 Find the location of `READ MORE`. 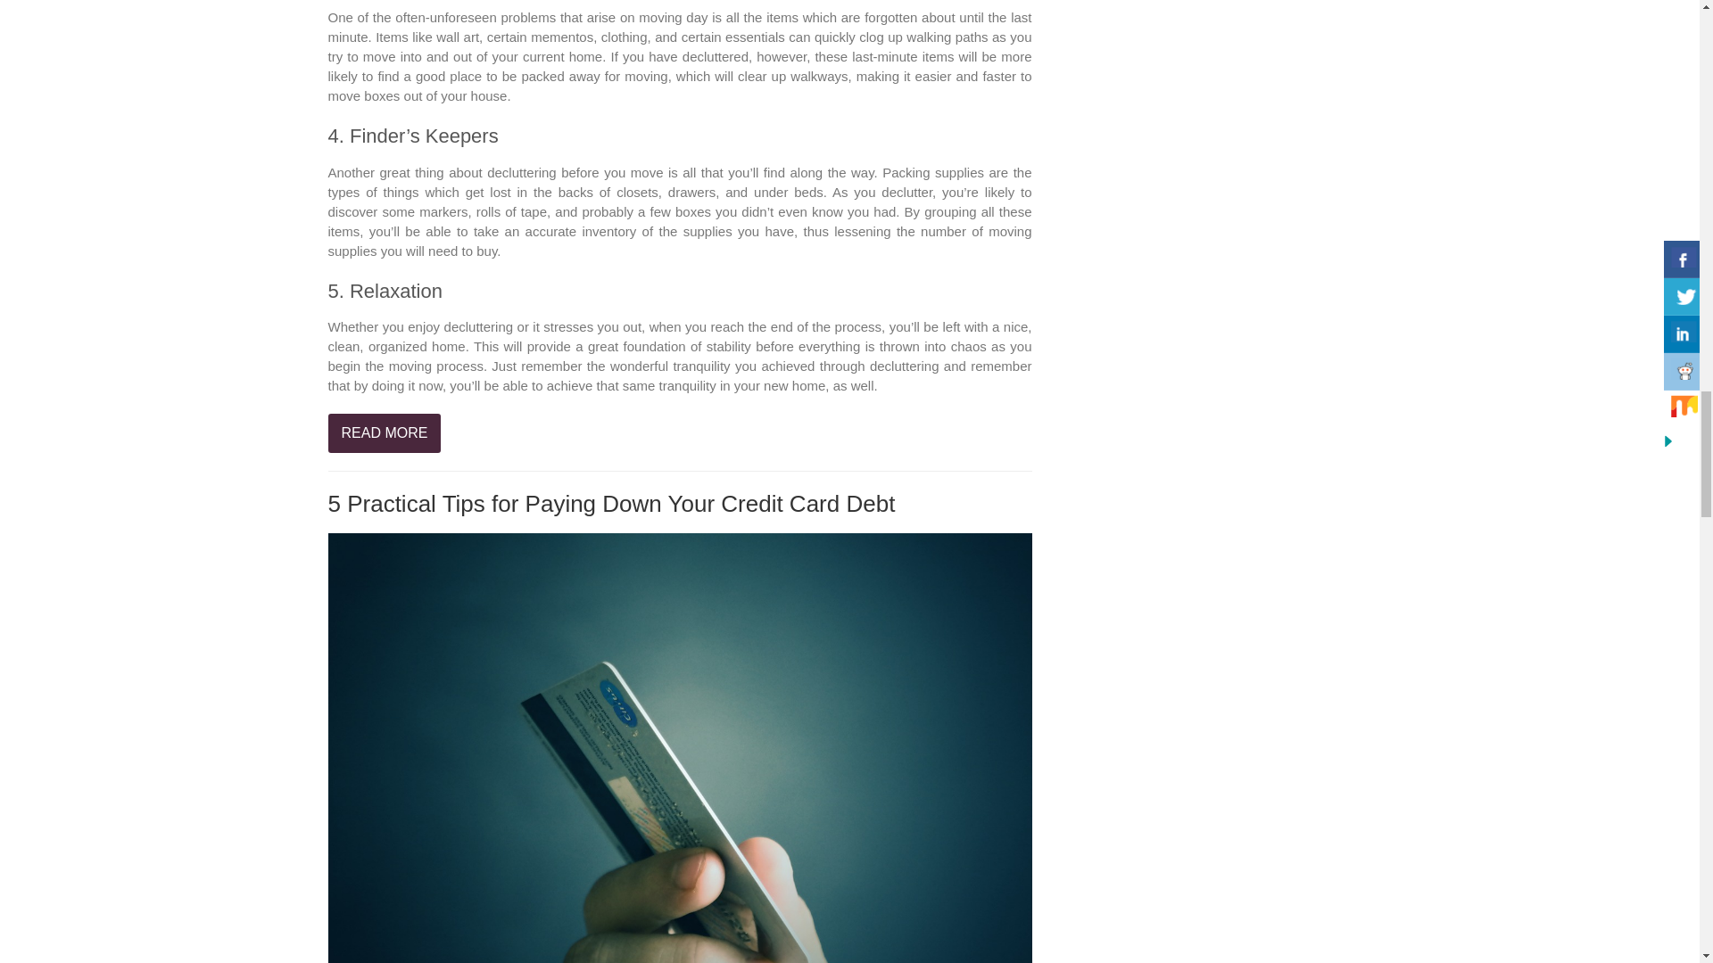

READ MORE is located at coordinates (385, 433).